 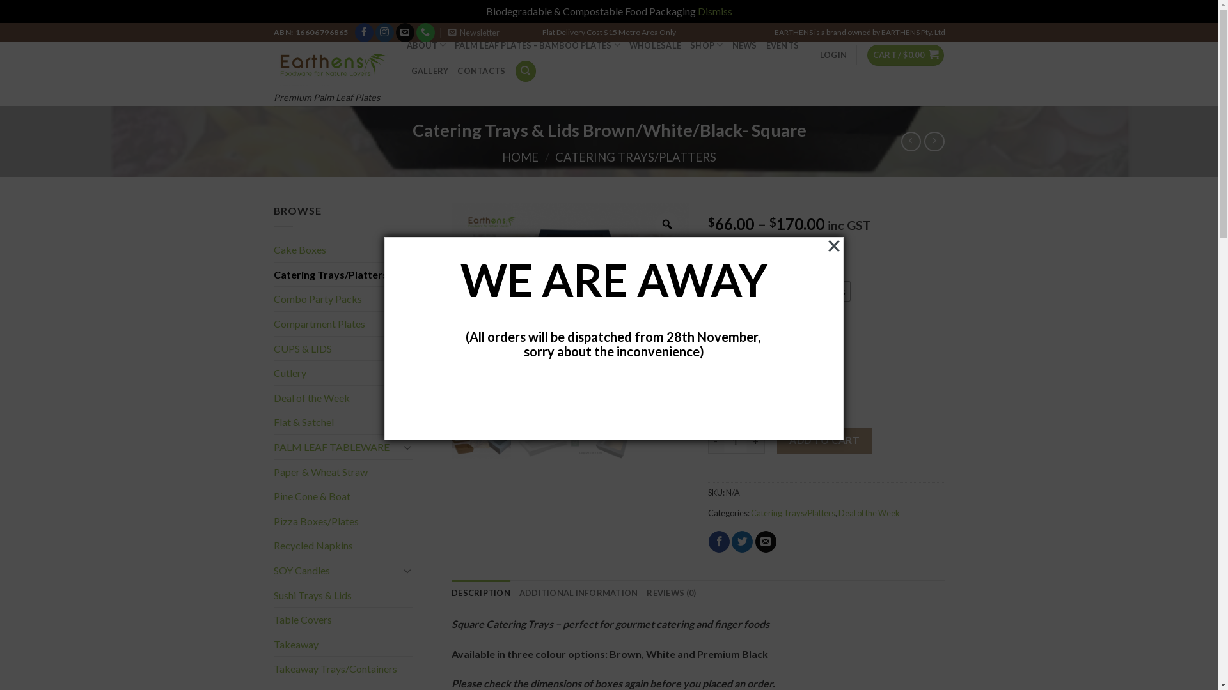 I want to click on NEWS, so click(x=744, y=45).